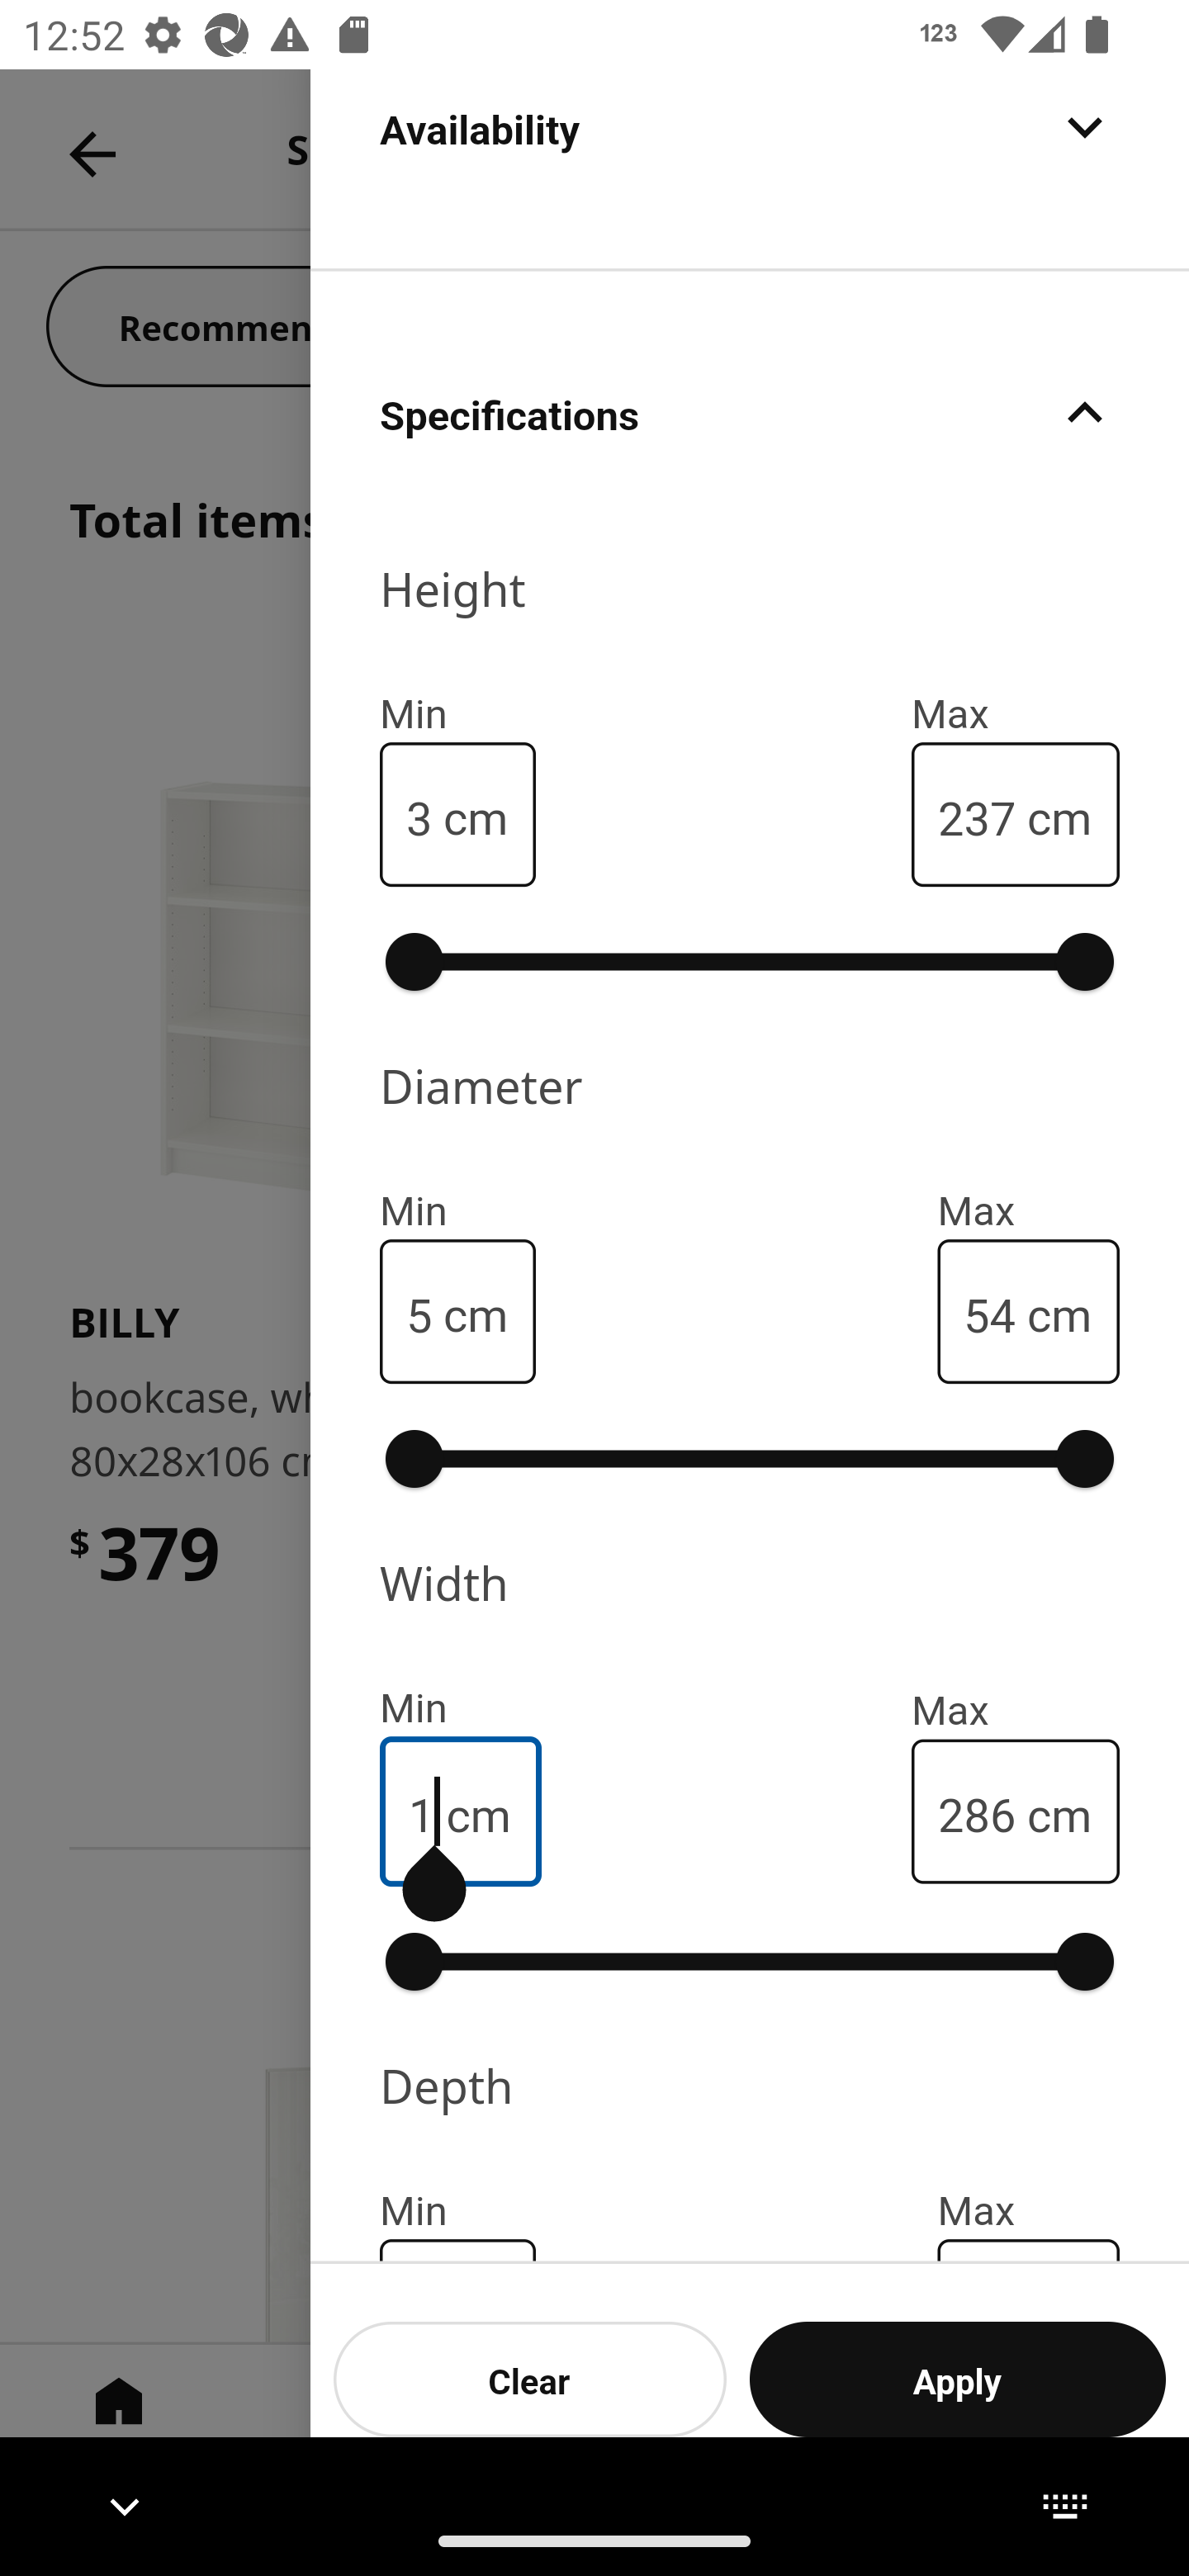 Image resolution: width=1189 pixels, height=2576 pixels. What do you see at coordinates (750, 1459) in the screenshot?
I see `0% 100%` at bounding box center [750, 1459].